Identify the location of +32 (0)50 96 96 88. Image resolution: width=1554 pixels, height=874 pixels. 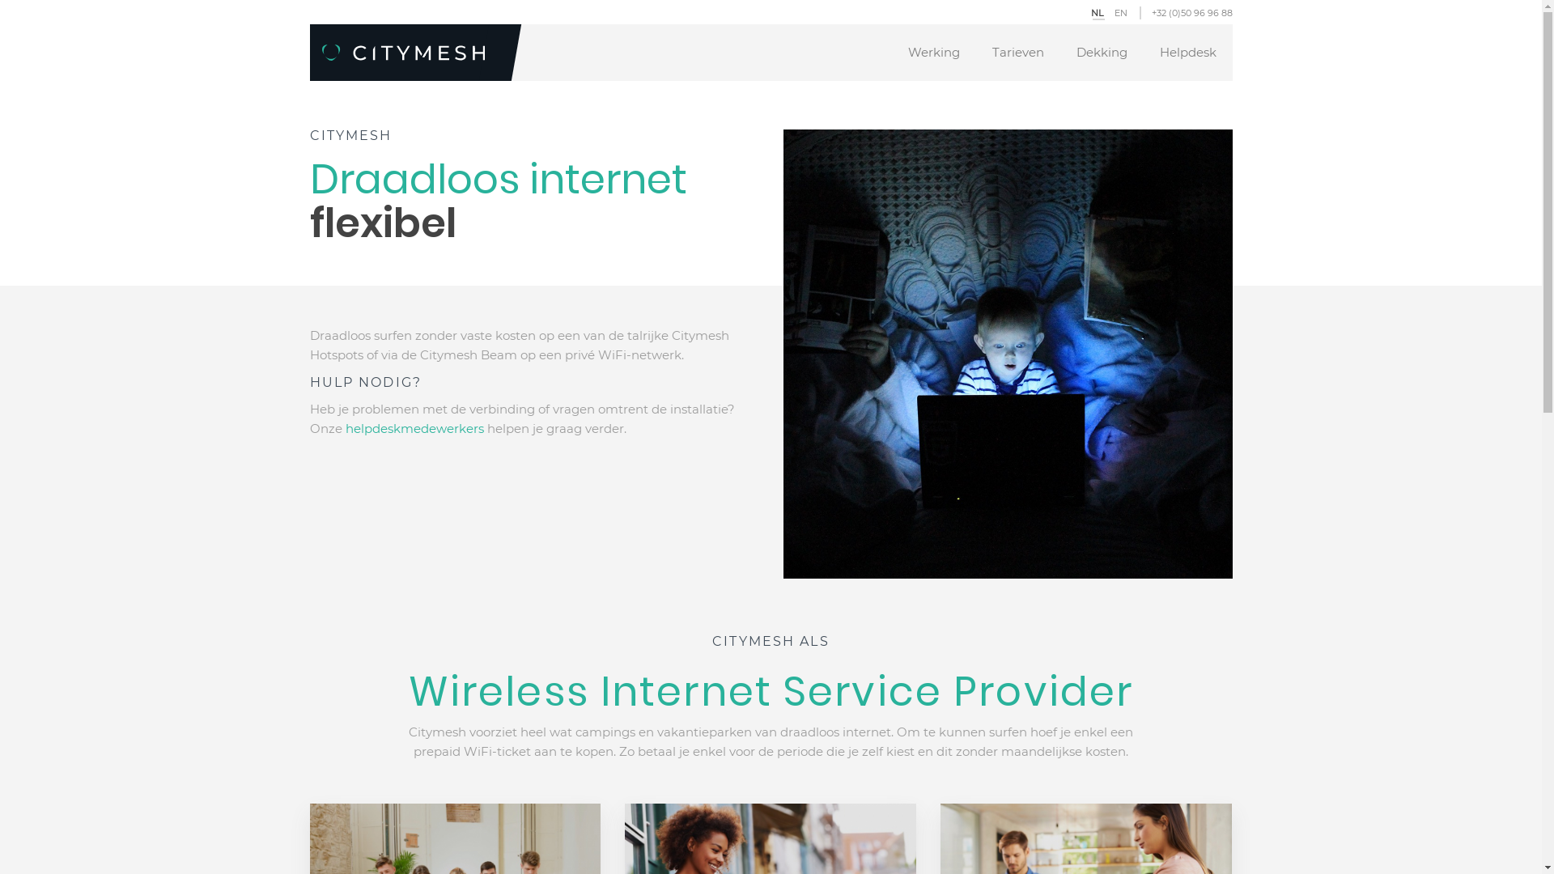
(1191, 13).